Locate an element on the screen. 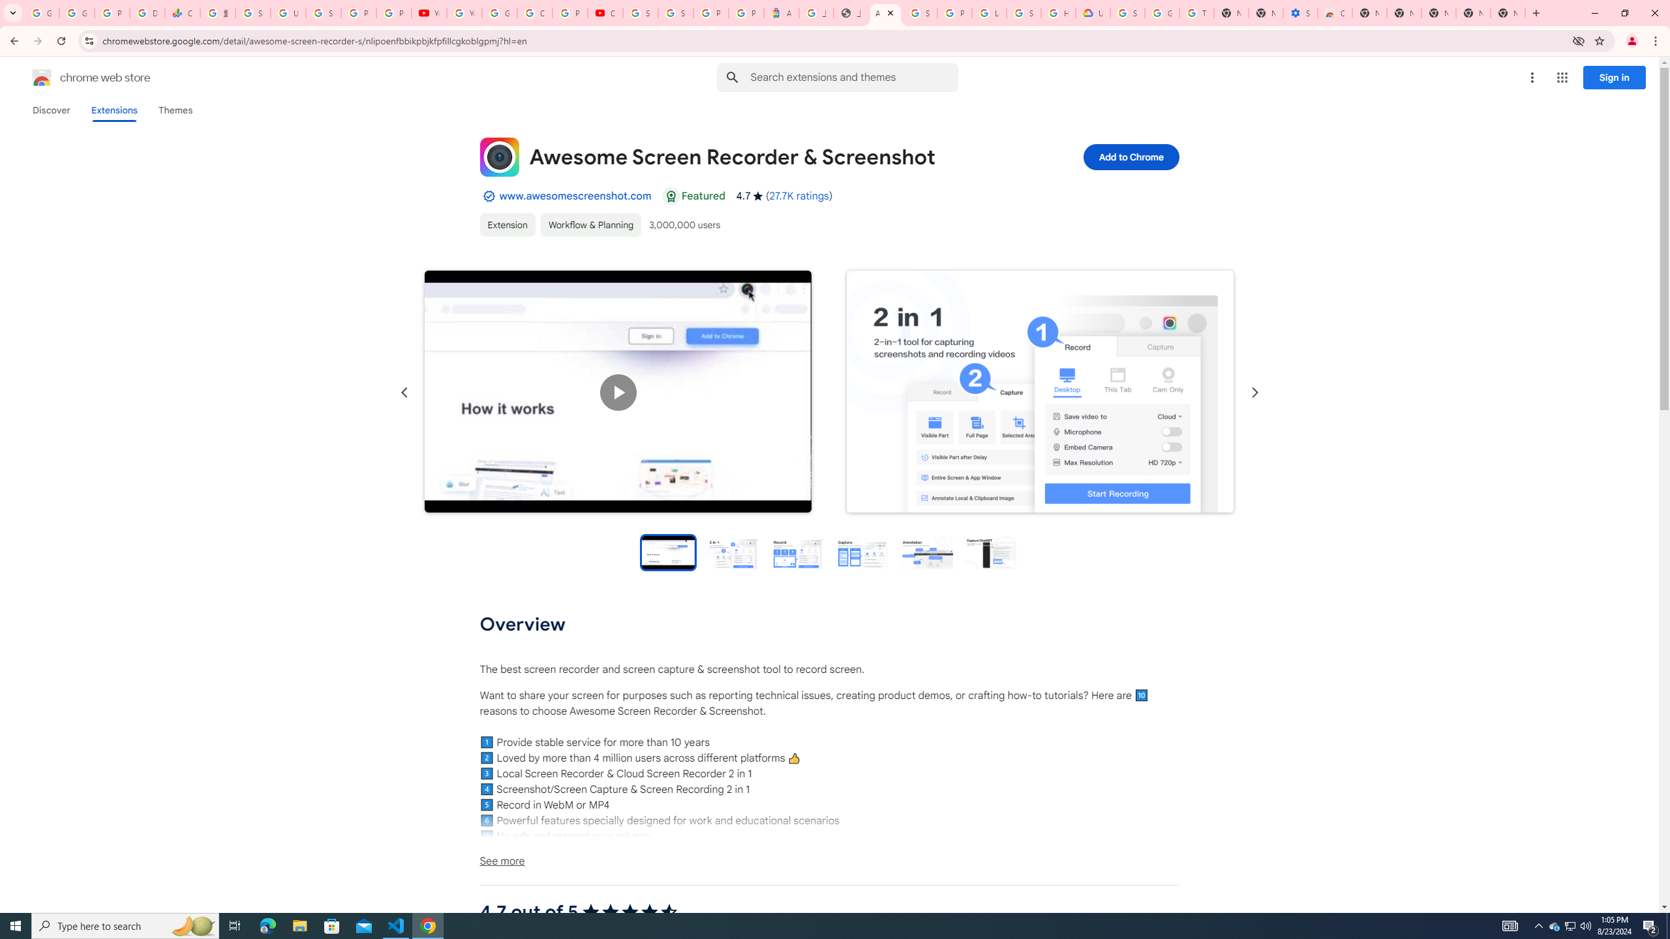 Image resolution: width=1670 pixels, height=939 pixels. Currencies - Google Finance is located at coordinates (181, 13).